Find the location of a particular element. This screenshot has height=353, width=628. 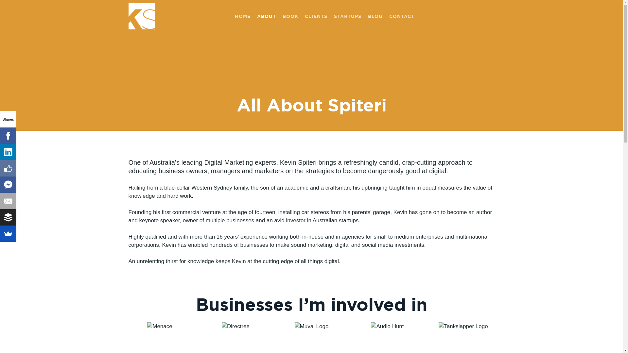

SumoMe is located at coordinates (8, 234).